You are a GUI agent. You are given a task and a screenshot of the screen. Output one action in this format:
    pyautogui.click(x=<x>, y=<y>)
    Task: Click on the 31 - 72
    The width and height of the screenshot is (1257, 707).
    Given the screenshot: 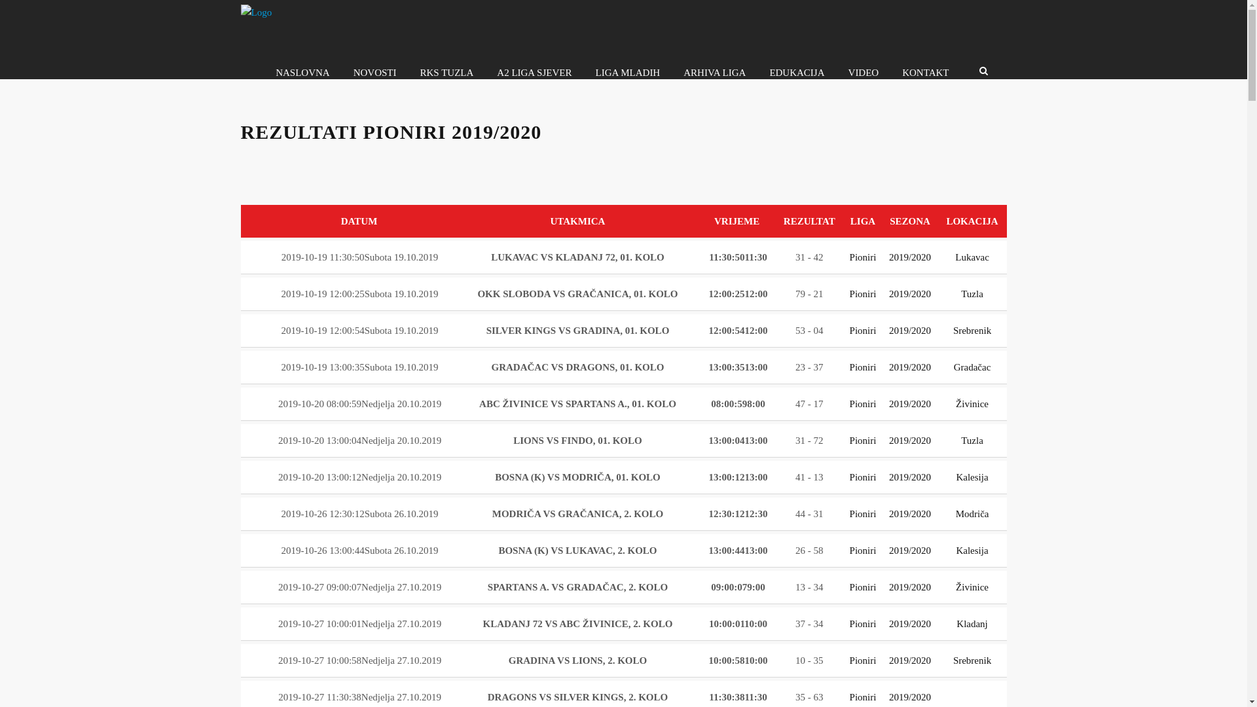 What is the action you would take?
    pyautogui.click(x=809, y=441)
    